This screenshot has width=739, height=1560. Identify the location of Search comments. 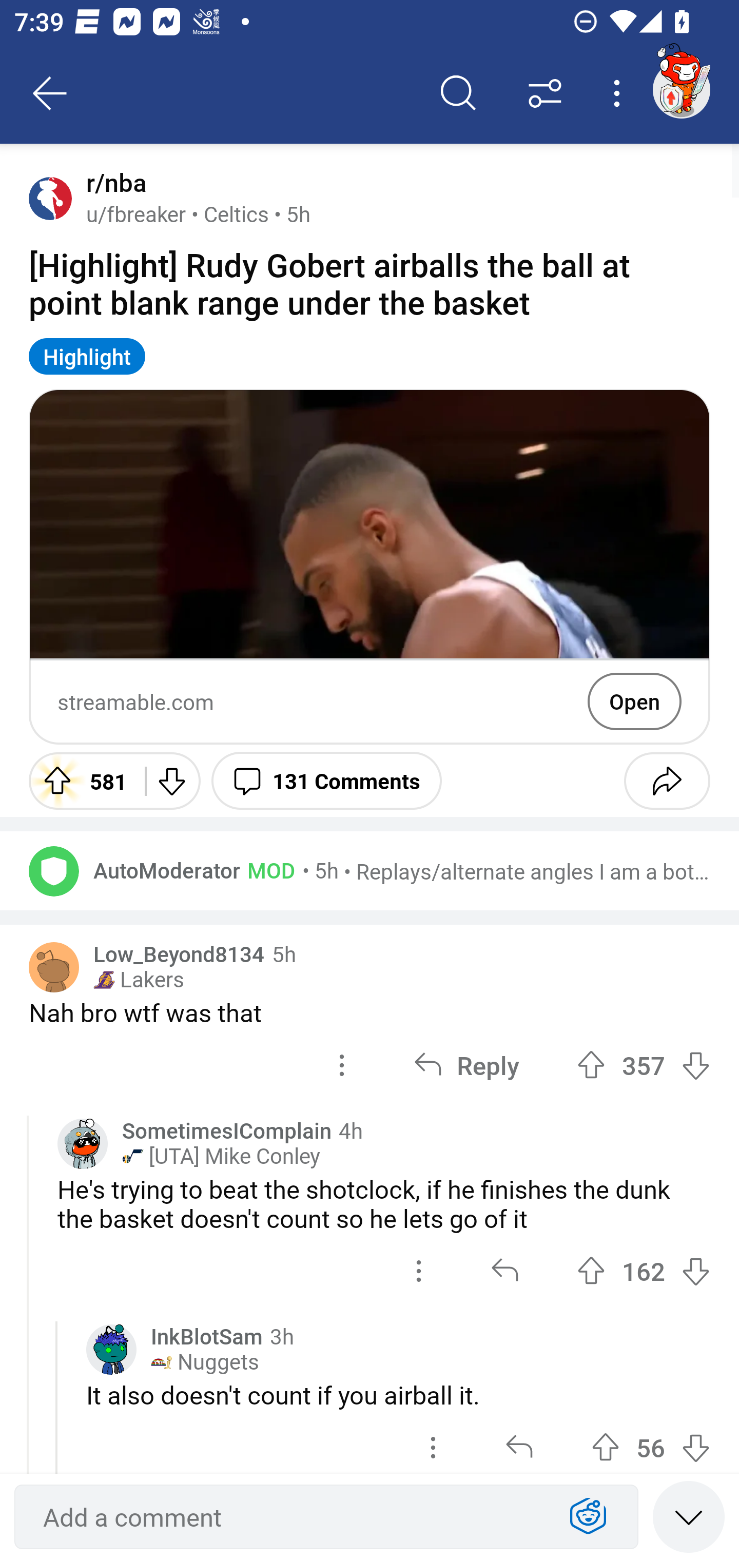
(458, 93).